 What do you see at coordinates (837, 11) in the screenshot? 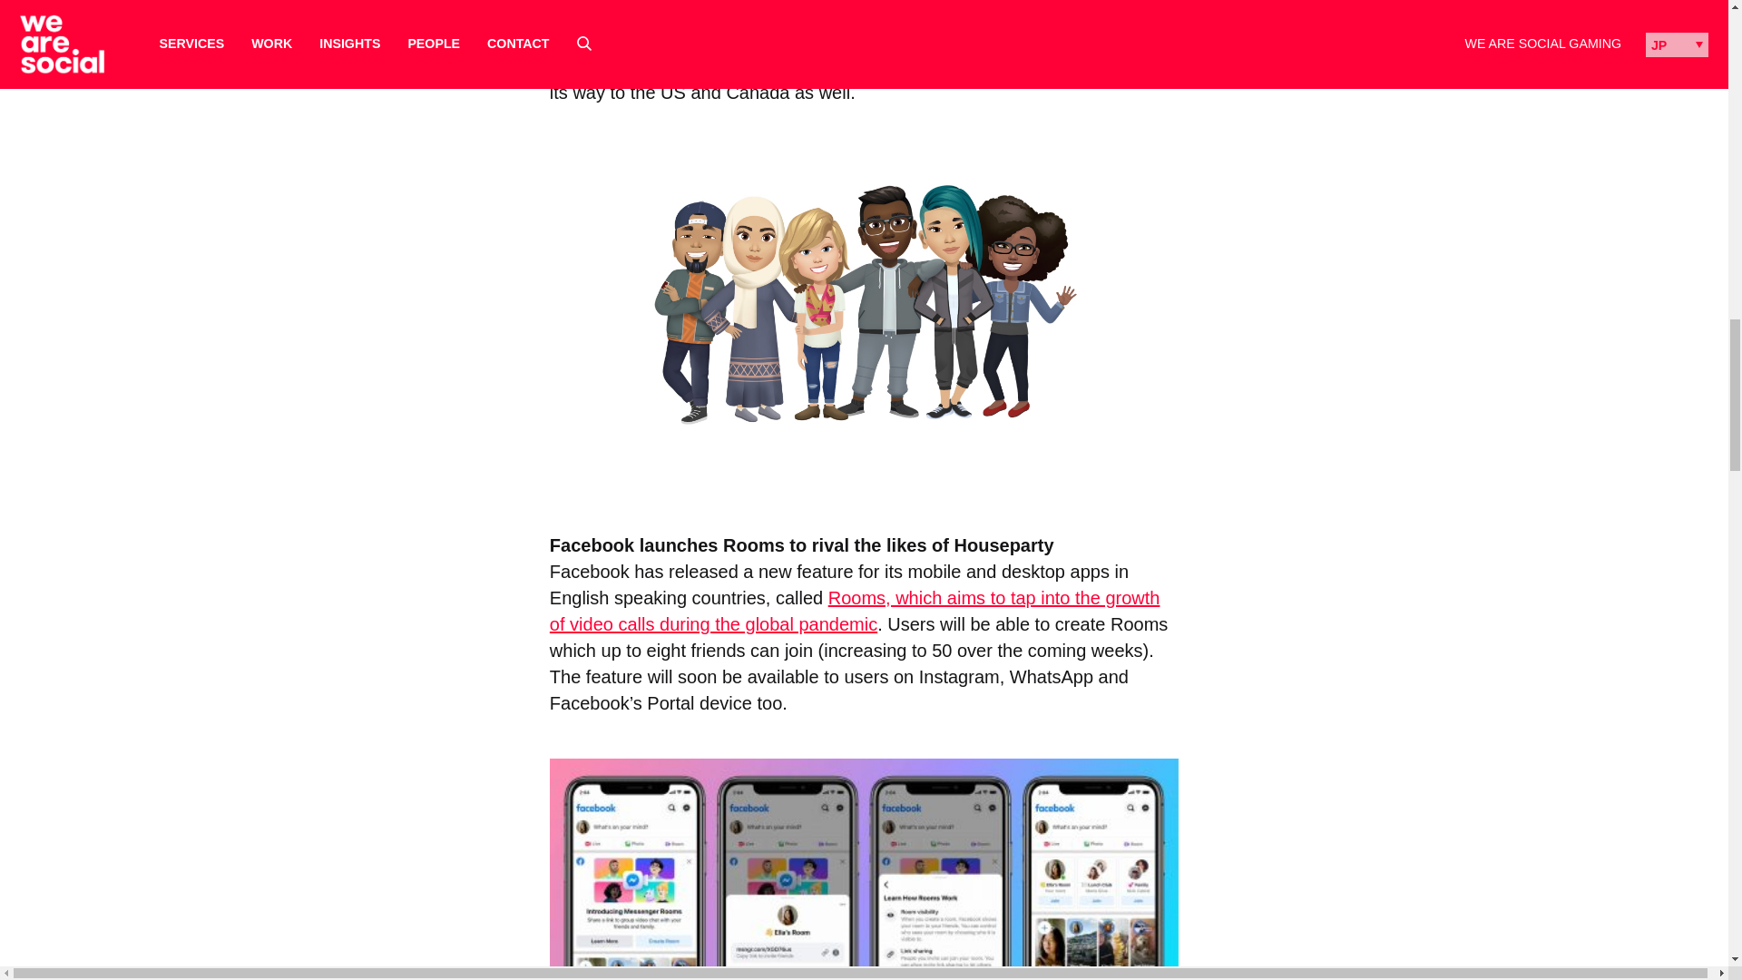
I see `officially launched Facebook Avatars in Europe` at bounding box center [837, 11].